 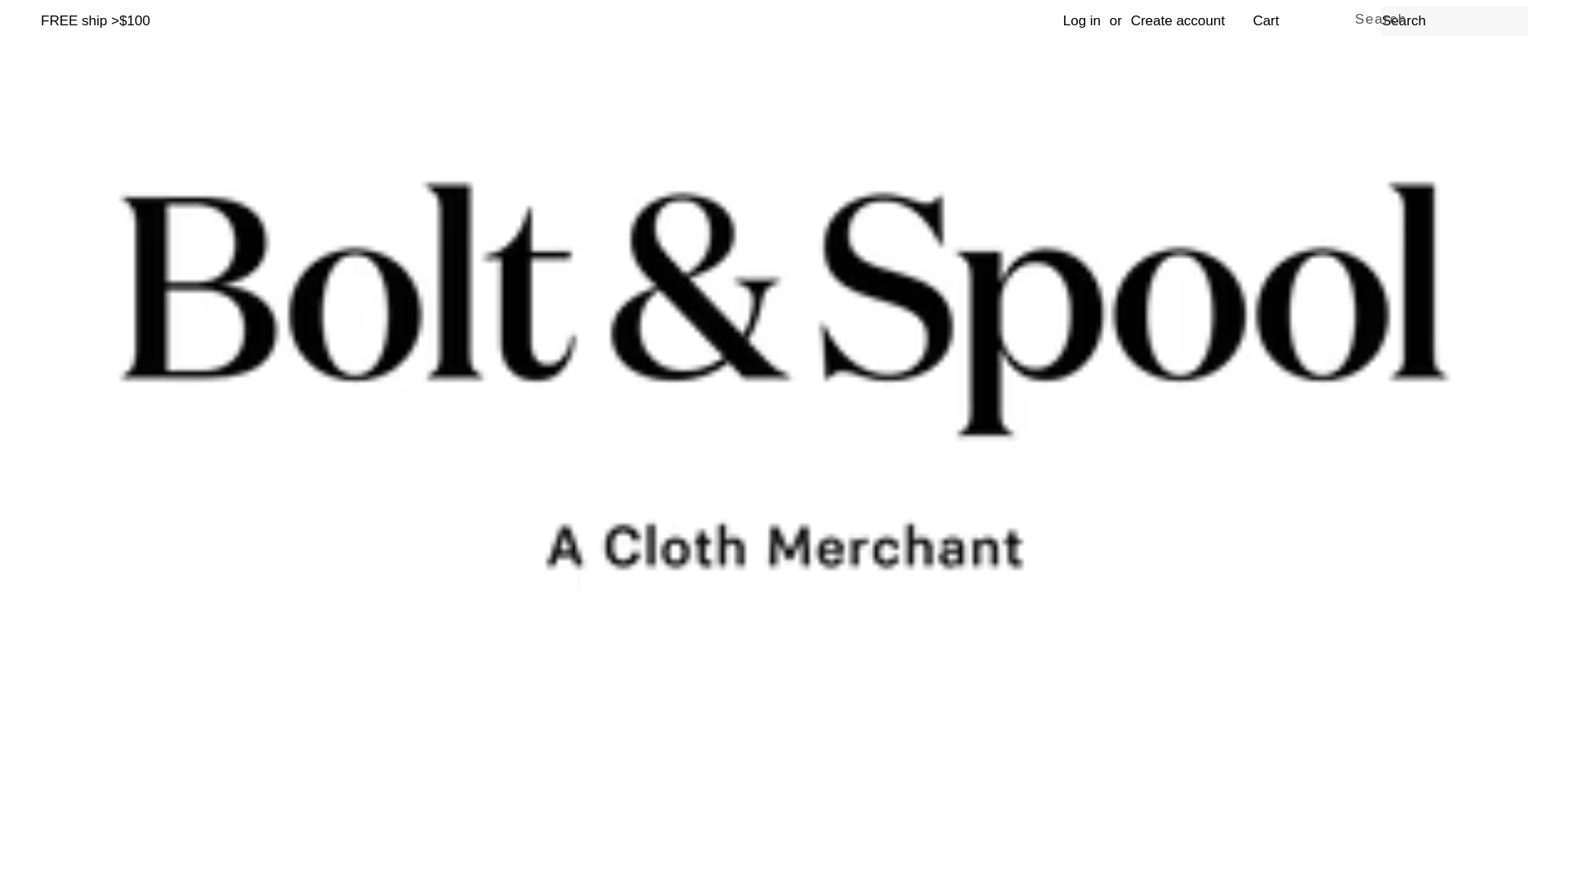 I want to click on Create account, so click(x=1178, y=20).